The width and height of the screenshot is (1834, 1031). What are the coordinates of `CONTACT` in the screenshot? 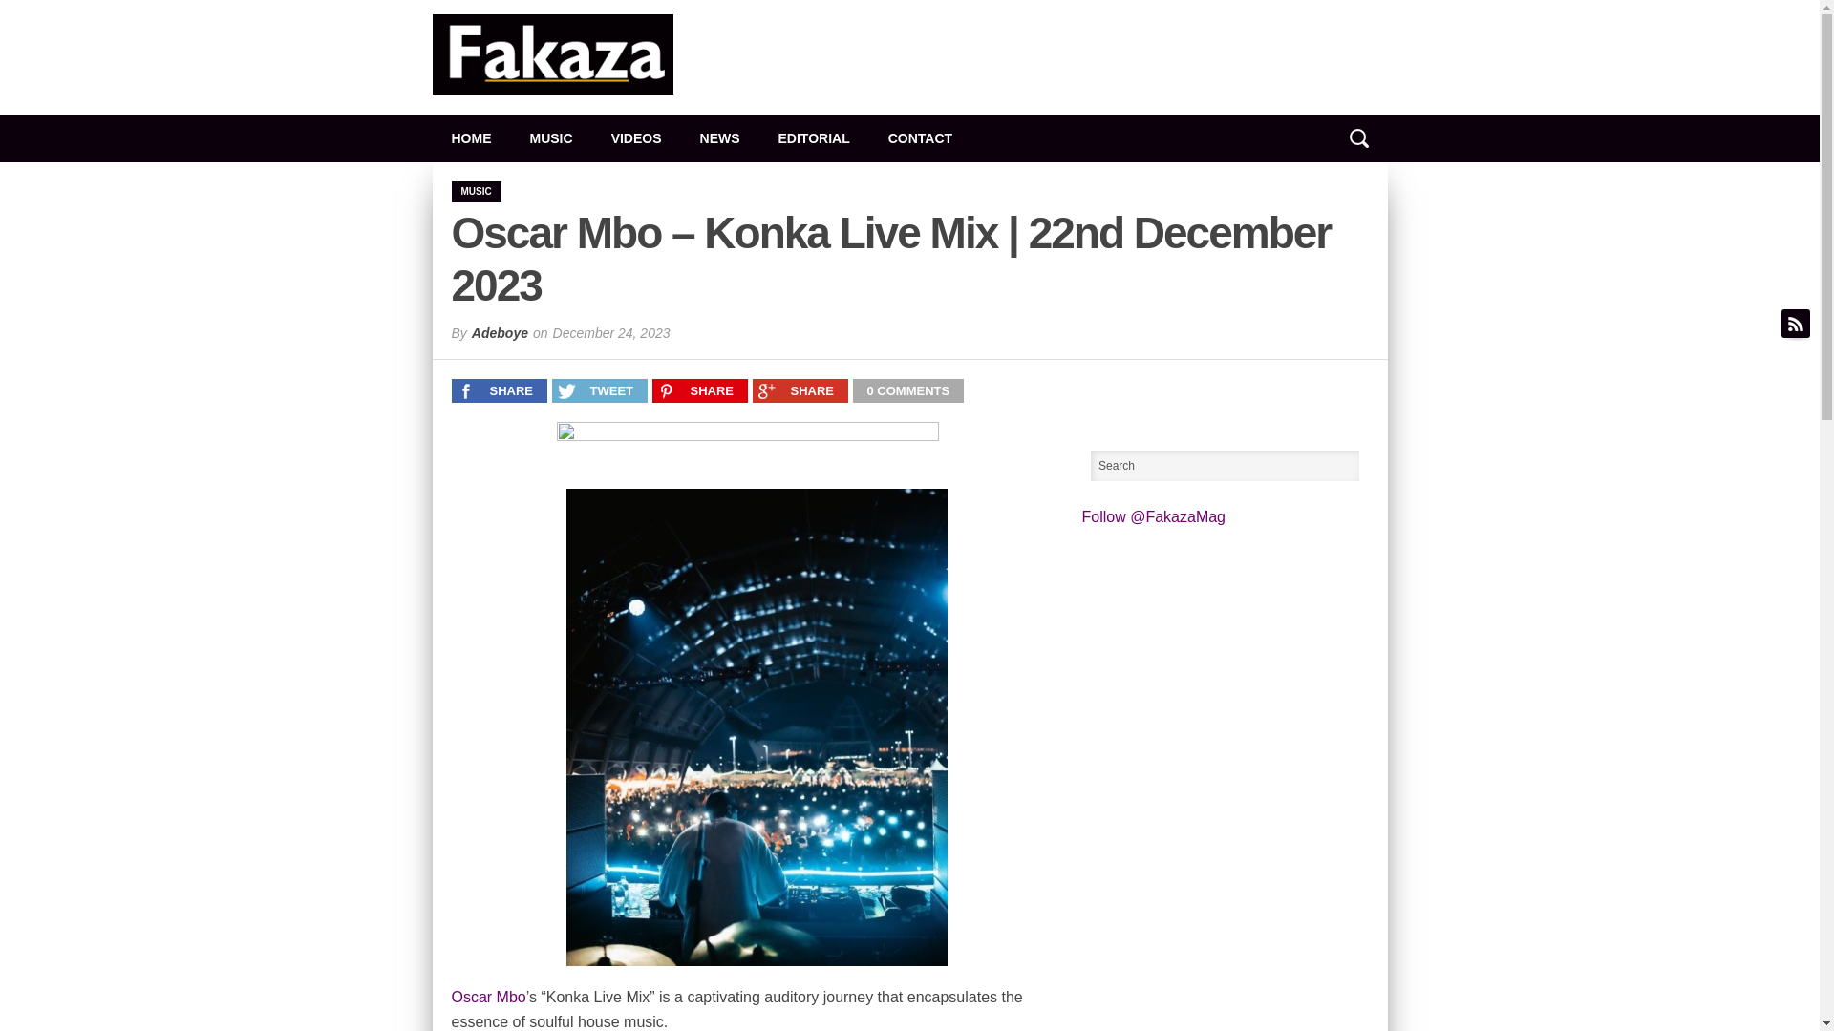 It's located at (921, 137).